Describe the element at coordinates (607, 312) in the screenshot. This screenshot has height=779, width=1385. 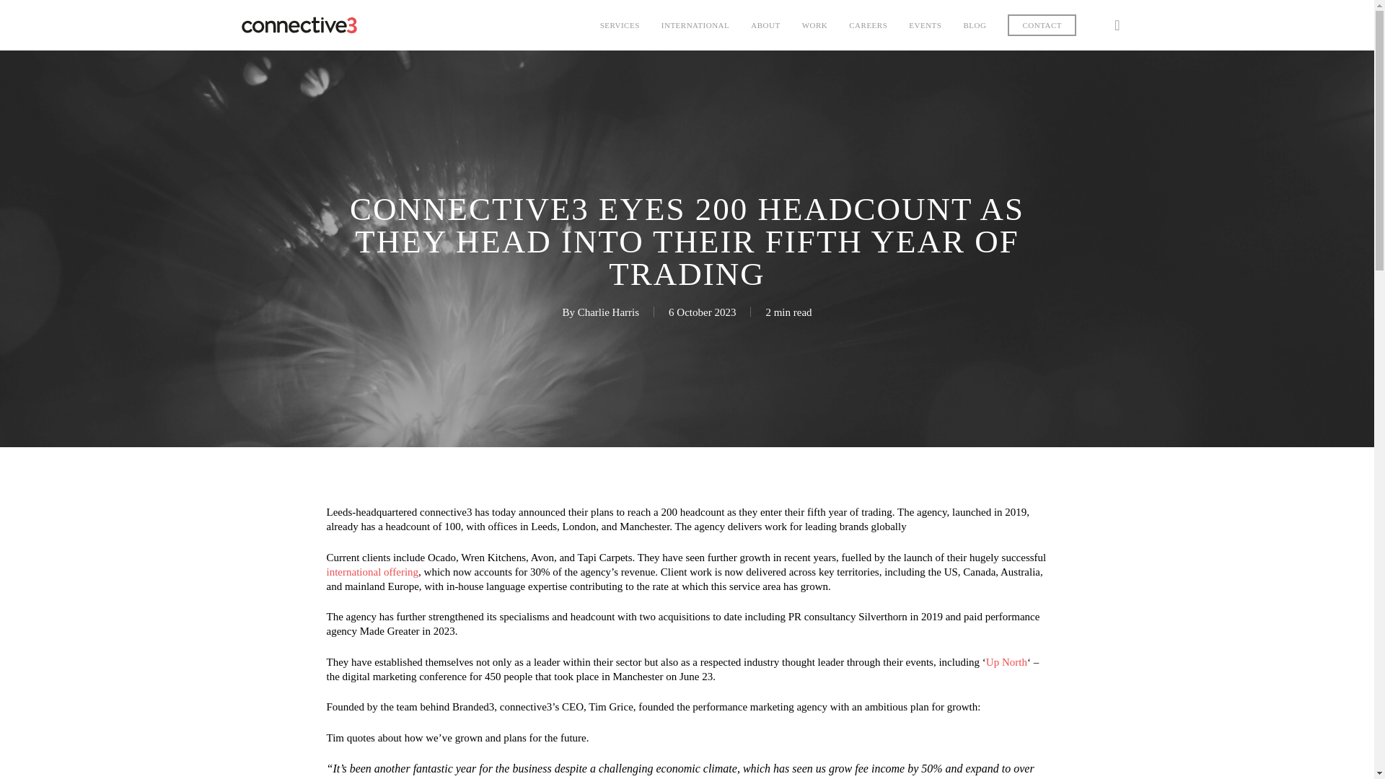
I see `Posts by Charlie Harris` at that location.